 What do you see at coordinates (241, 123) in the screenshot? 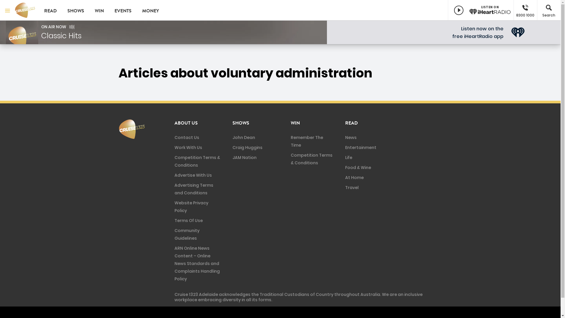
I see `SHOWS` at bounding box center [241, 123].